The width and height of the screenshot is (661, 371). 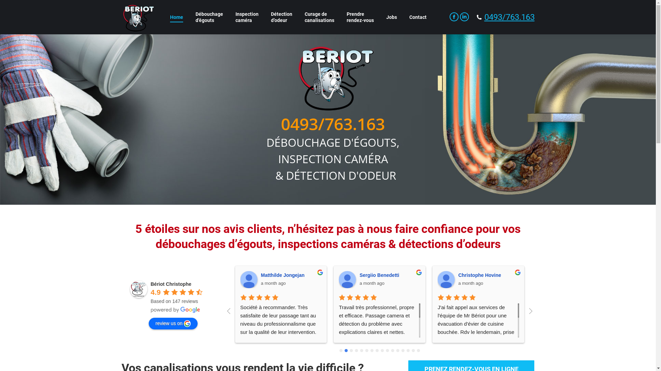 What do you see at coordinates (509, 17) in the screenshot?
I see `0493/763.163` at bounding box center [509, 17].